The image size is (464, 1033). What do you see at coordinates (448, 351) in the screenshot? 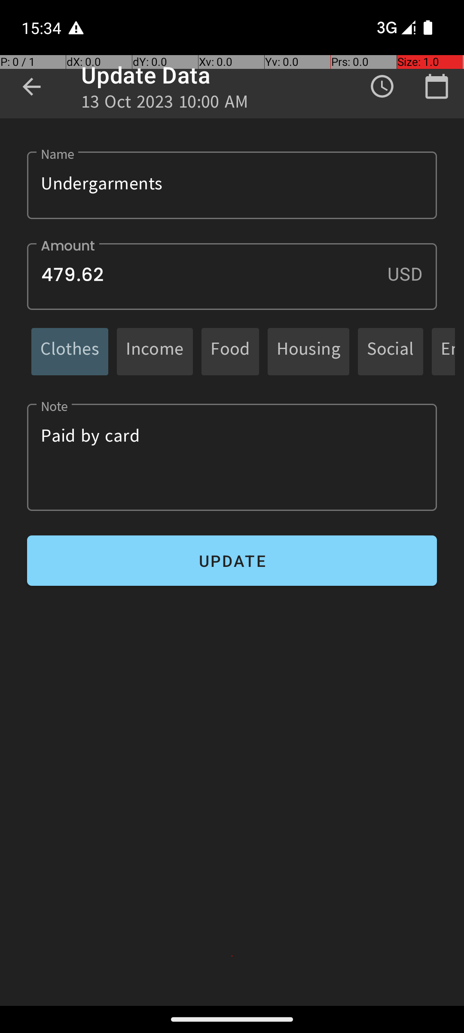
I see `Entertainment` at bounding box center [448, 351].